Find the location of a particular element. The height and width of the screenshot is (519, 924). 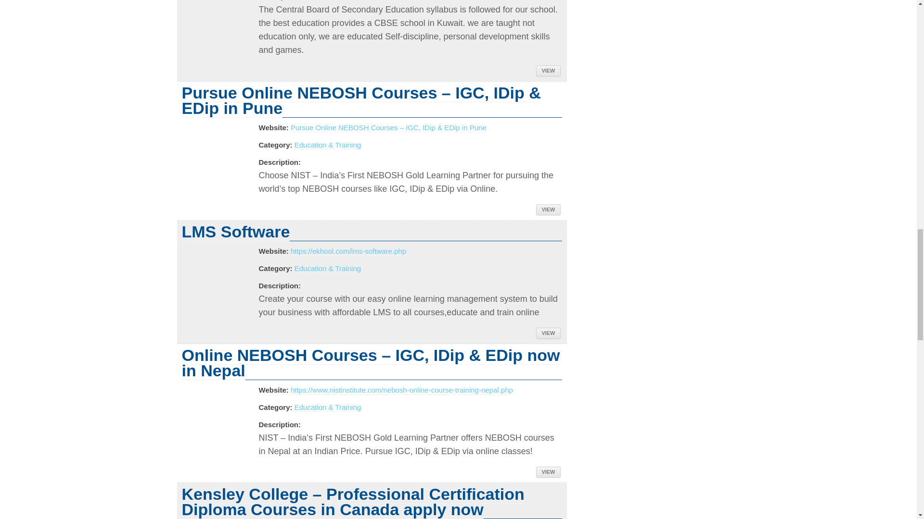

VIEW is located at coordinates (548, 71).